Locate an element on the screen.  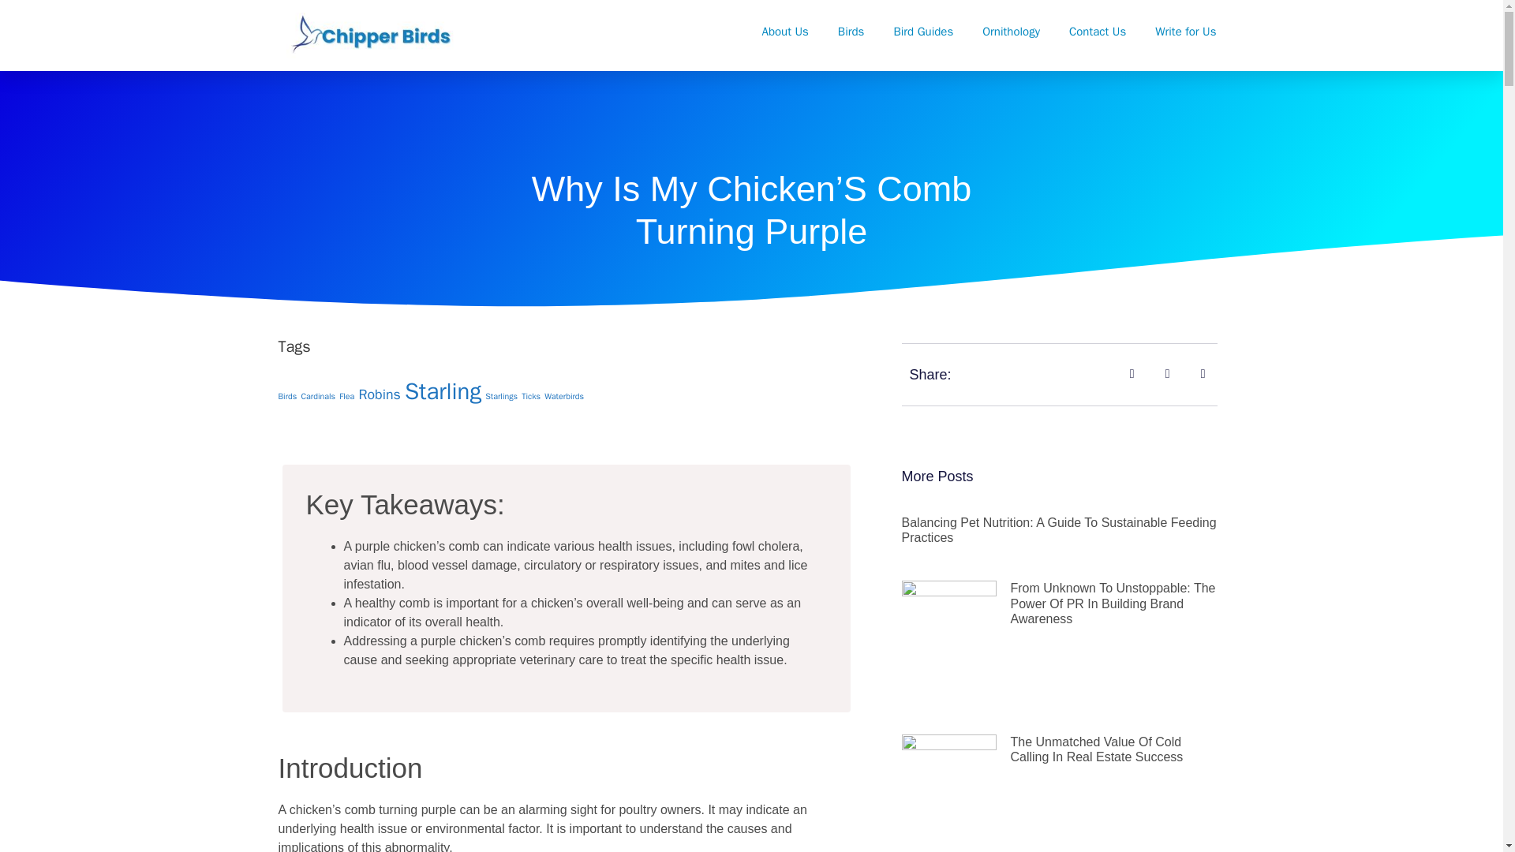
Birds is located at coordinates (287, 396).